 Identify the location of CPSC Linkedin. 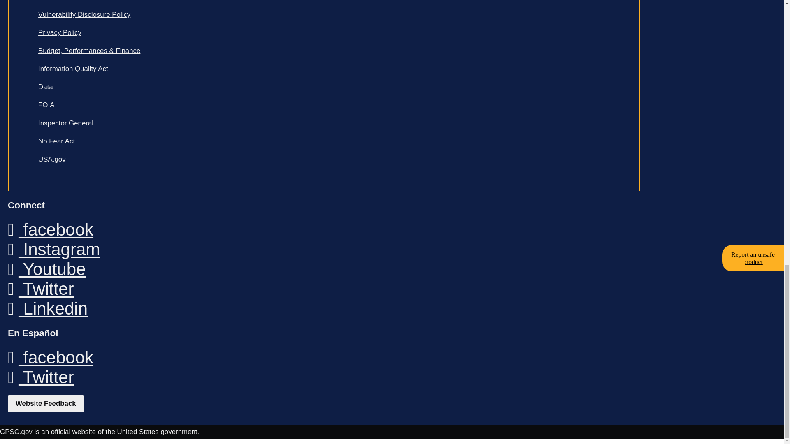
(48, 308).